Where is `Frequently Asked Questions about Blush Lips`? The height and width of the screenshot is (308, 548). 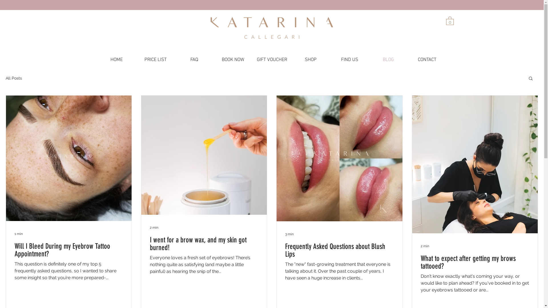 Frequently Asked Questions about Blush Lips is located at coordinates (339, 250).